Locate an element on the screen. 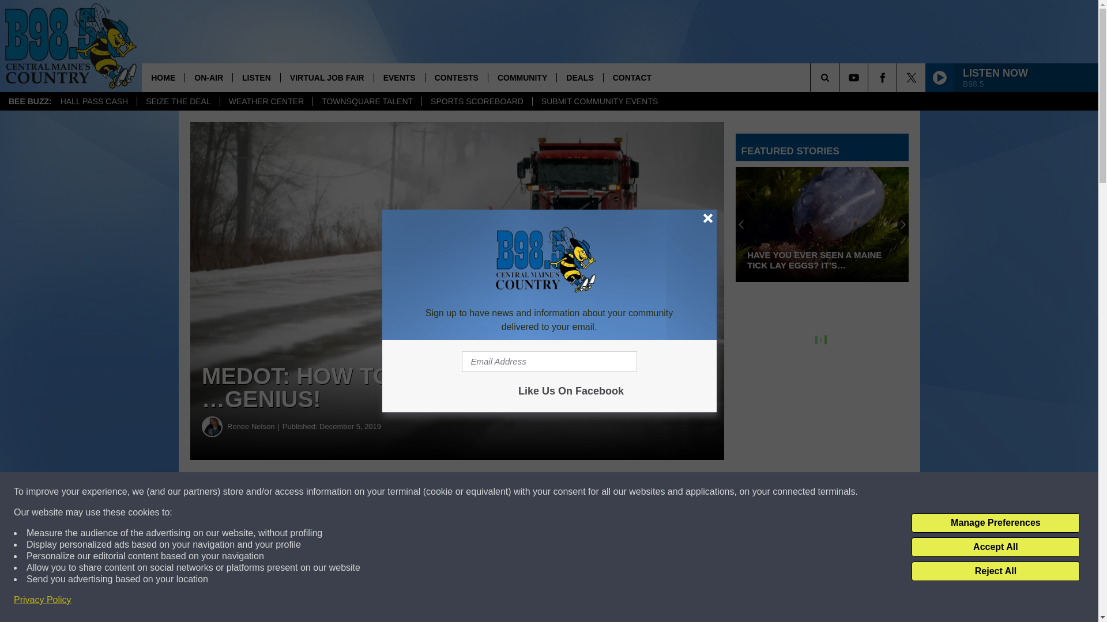 The width and height of the screenshot is (1107, 622). ON-AIR is located at coordinates (209, 77).